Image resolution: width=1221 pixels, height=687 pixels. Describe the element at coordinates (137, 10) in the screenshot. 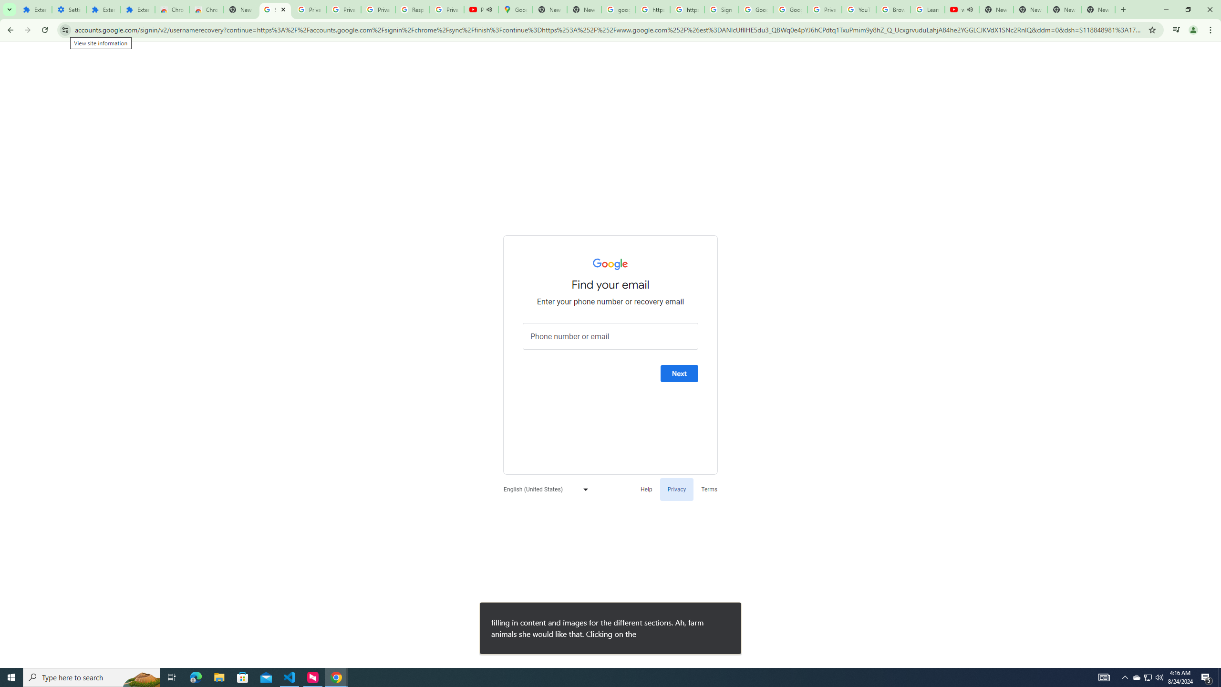

I see `Extensions` at that location.